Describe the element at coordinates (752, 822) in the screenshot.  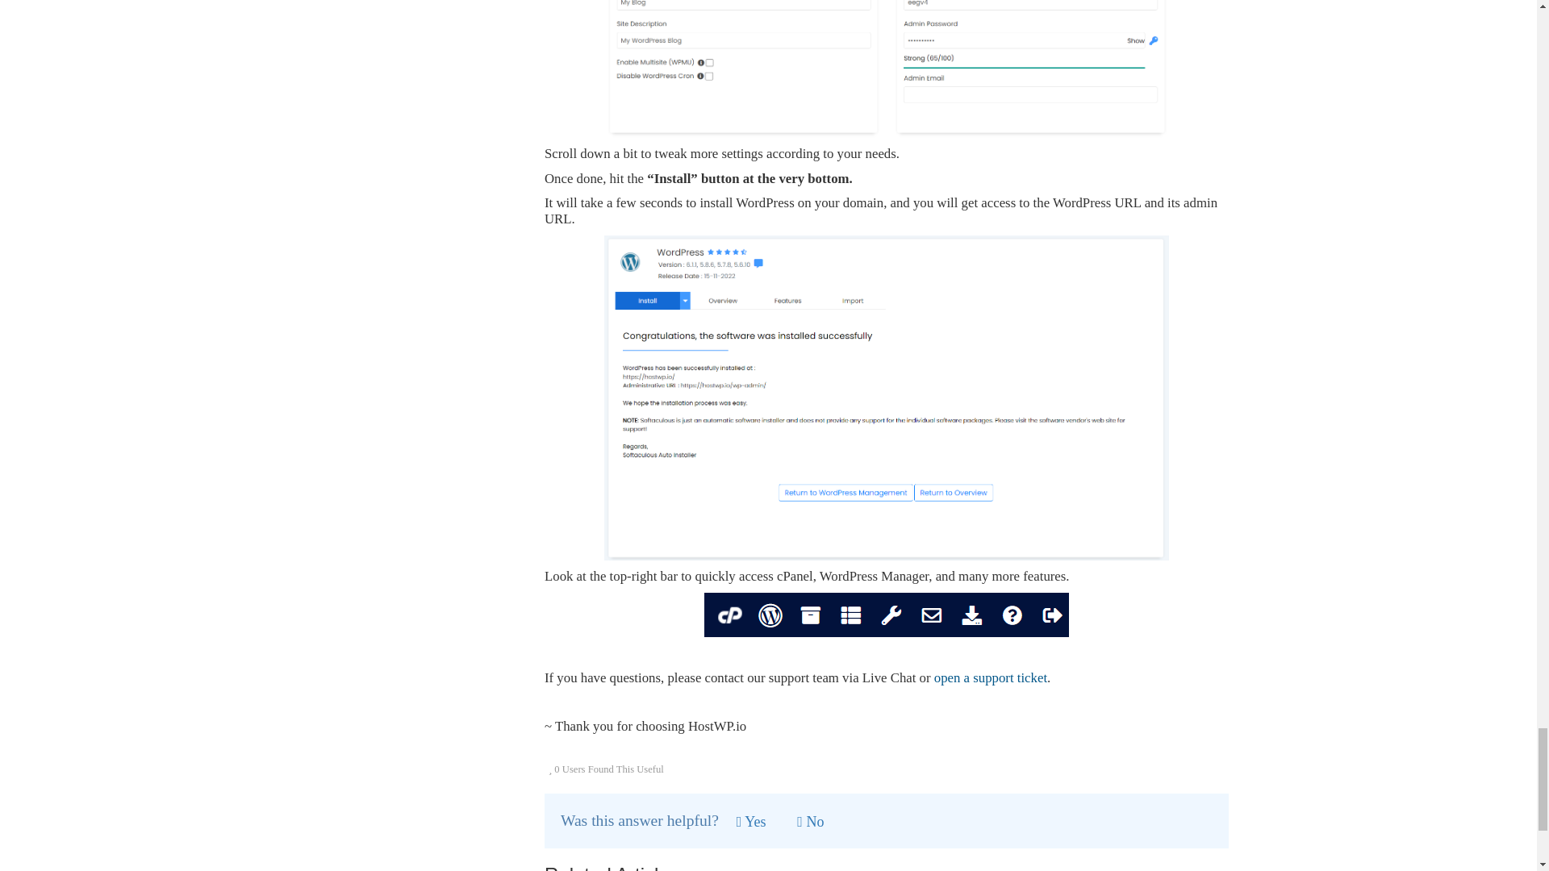
I see `Yes` at that location.